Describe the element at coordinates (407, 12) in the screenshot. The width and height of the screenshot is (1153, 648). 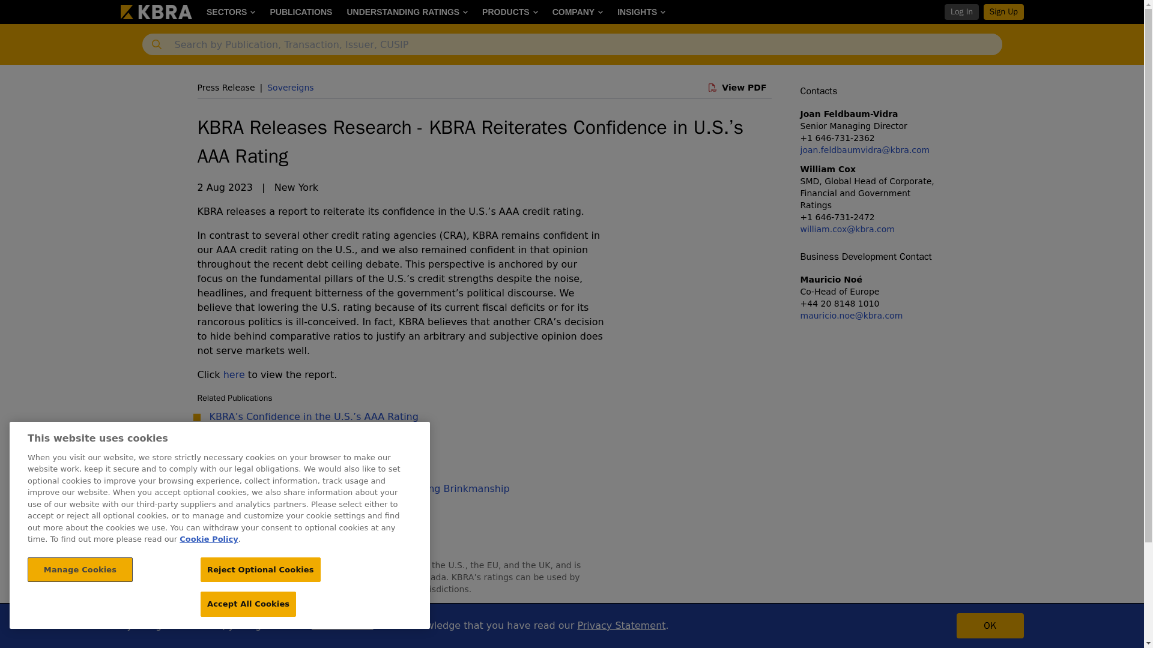
I see `UNDERSTANDING RATINGS` at that location.